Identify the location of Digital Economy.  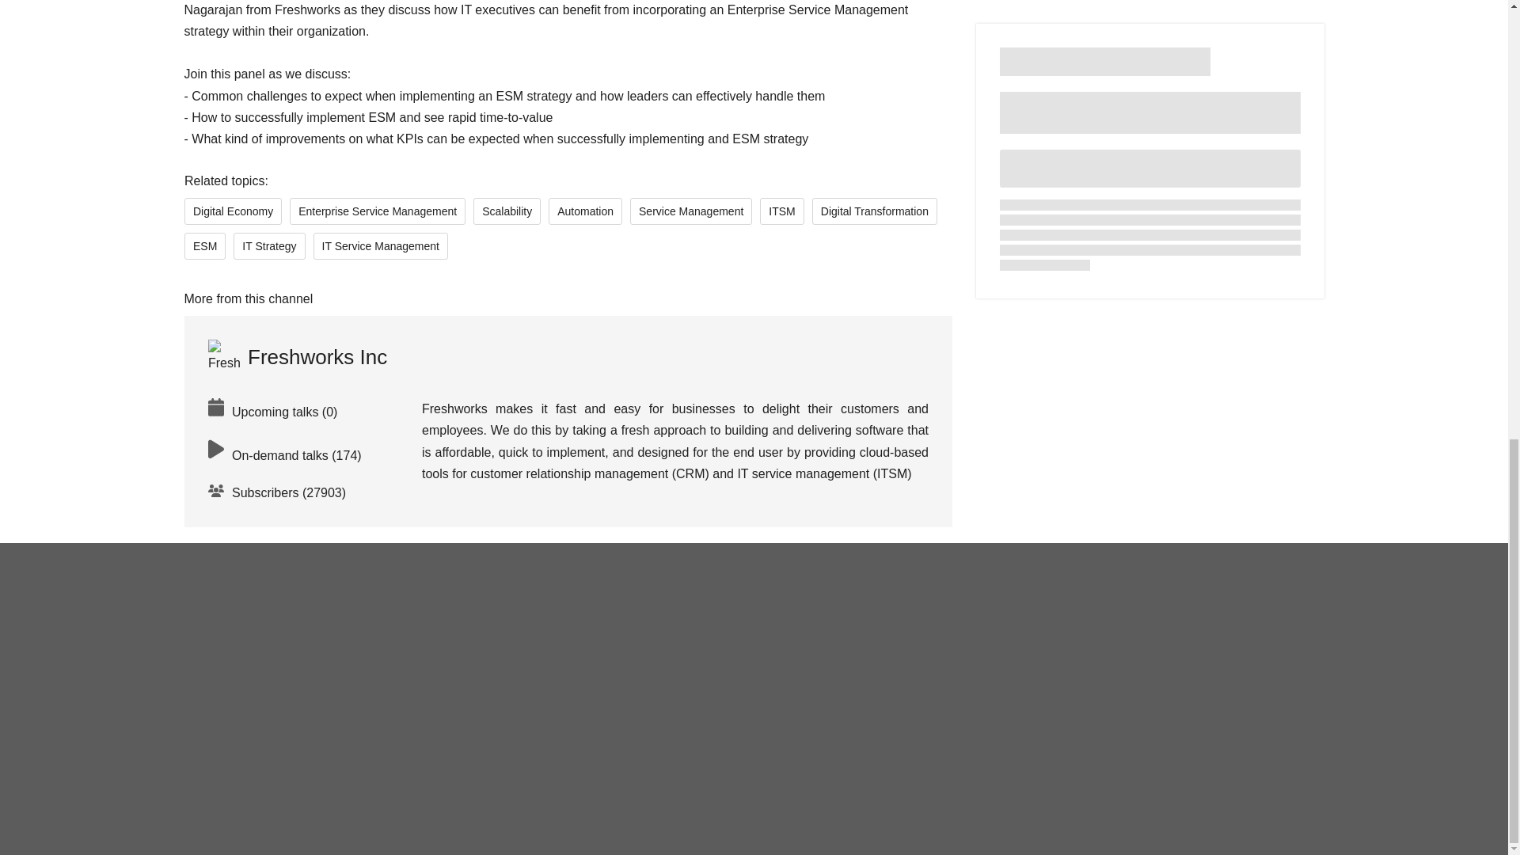
(233, 211).